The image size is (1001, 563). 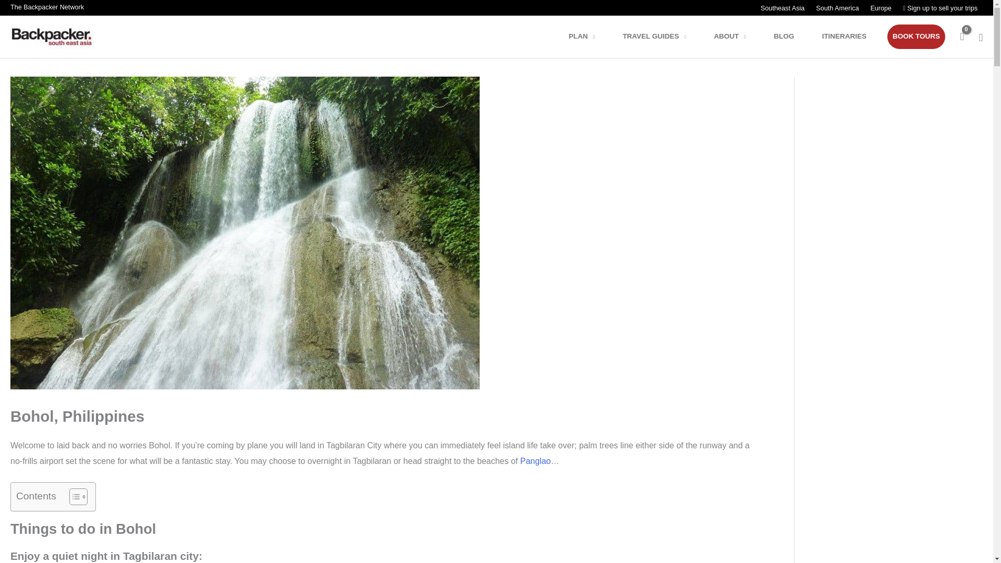 What do you see at coordinates (915, 36) in the screenshot?
I see `BOOK TOURS` at bounding box center [915, 36].